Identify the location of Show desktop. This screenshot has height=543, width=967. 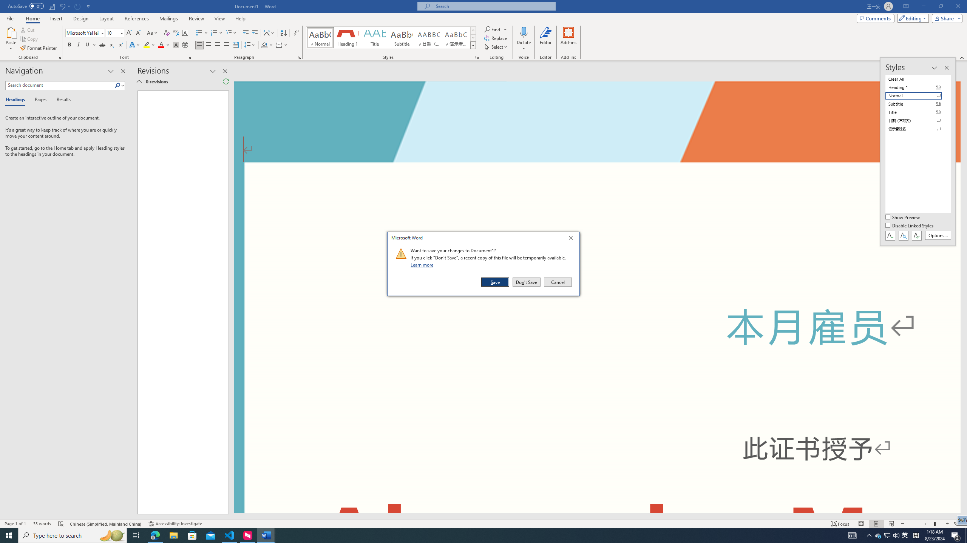
(966, 535).